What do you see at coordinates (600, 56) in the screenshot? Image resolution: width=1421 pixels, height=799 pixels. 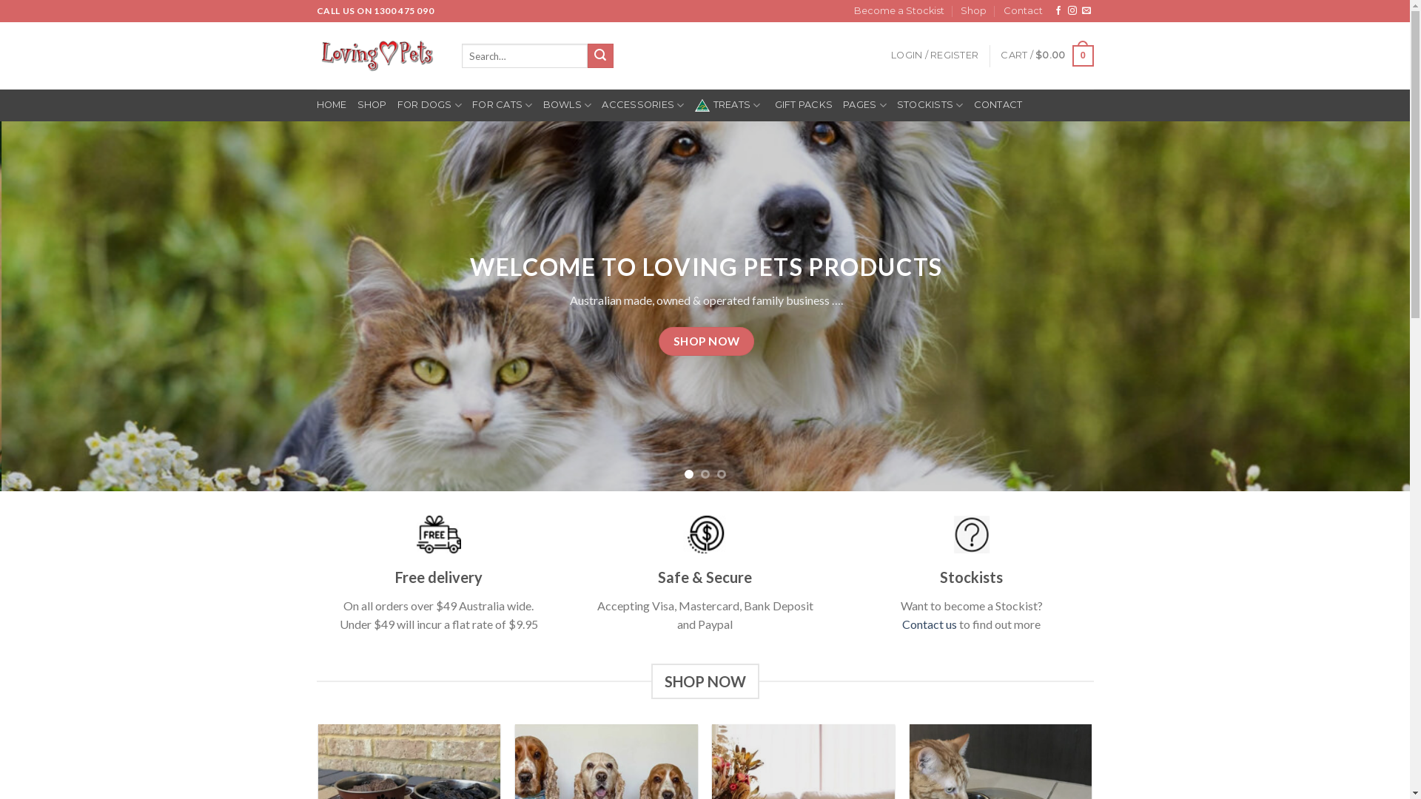 I see `Search` at bounding box center [600, 56].